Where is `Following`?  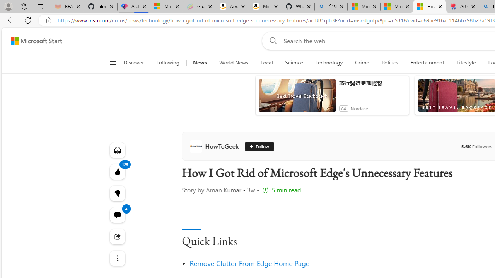
Following is located at coordinates (168, 63).